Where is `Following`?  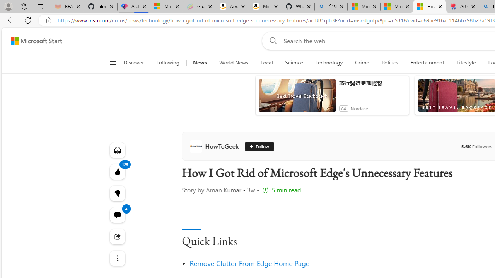
Following is located at coordinates (168, 63).